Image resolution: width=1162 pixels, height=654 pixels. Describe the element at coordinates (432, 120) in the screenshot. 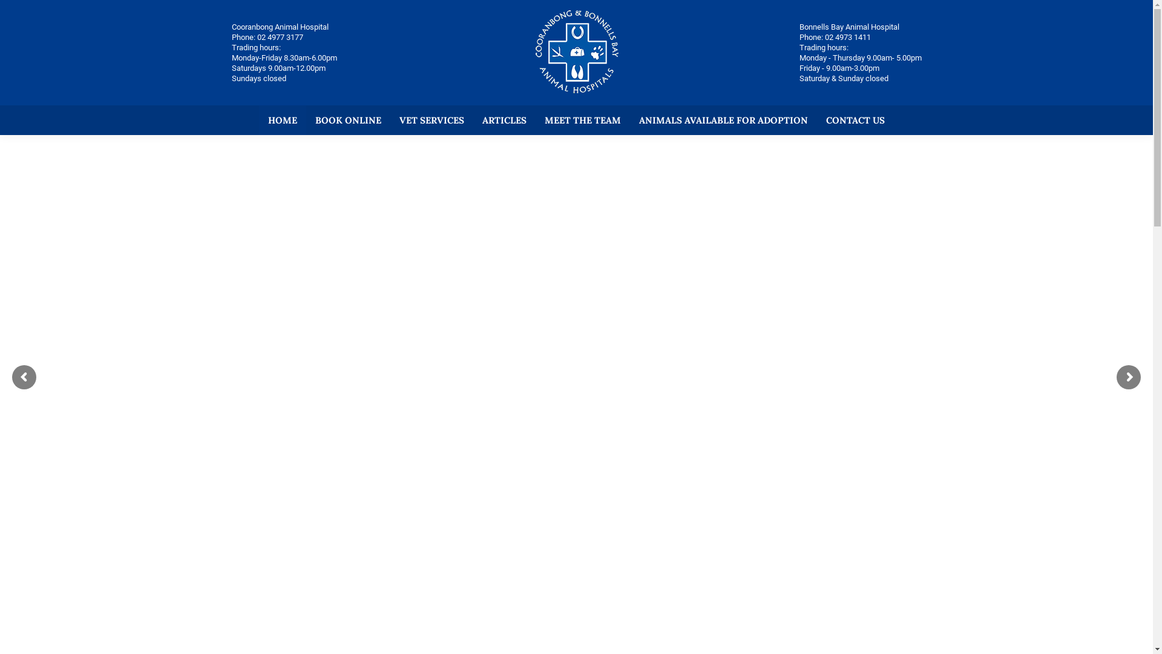

I see `VET SERVICES` at that location.